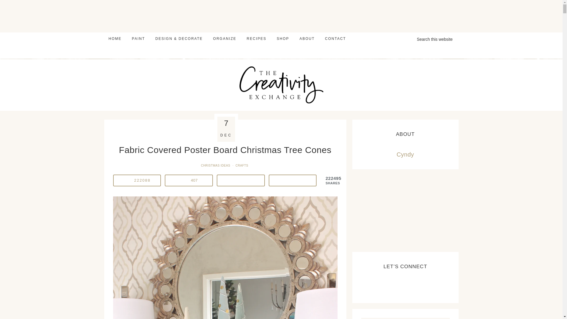 This screenshot has height=319, width=567. I want to click on Save to Pinterest, so click(136, 180).